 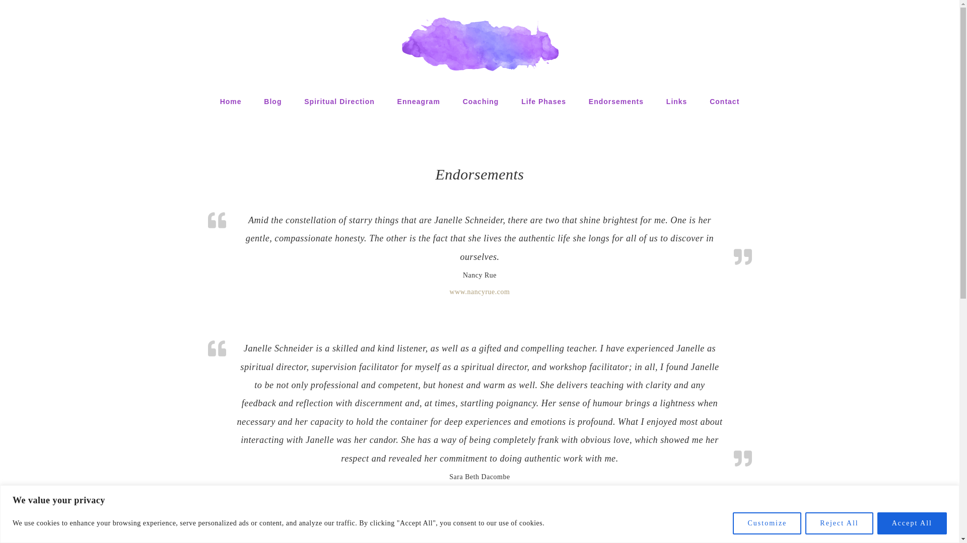 What do you see at coordinates (272, 101) in the screenshot?
I see `Blog` at bounding box center [272, 101].